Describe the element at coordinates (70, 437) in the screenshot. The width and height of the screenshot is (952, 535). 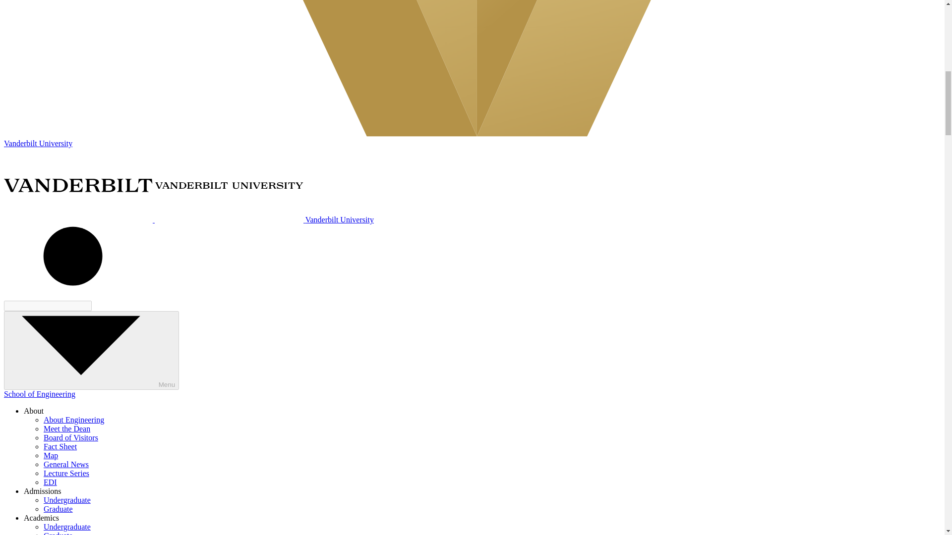
I see `Board of Visitors` at that location.